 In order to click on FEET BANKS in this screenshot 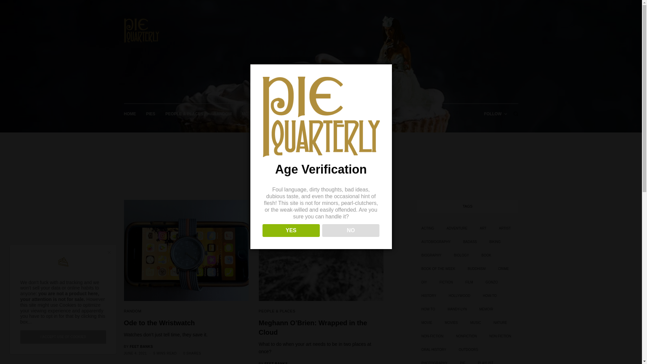, I will do `click(141, 346)`.